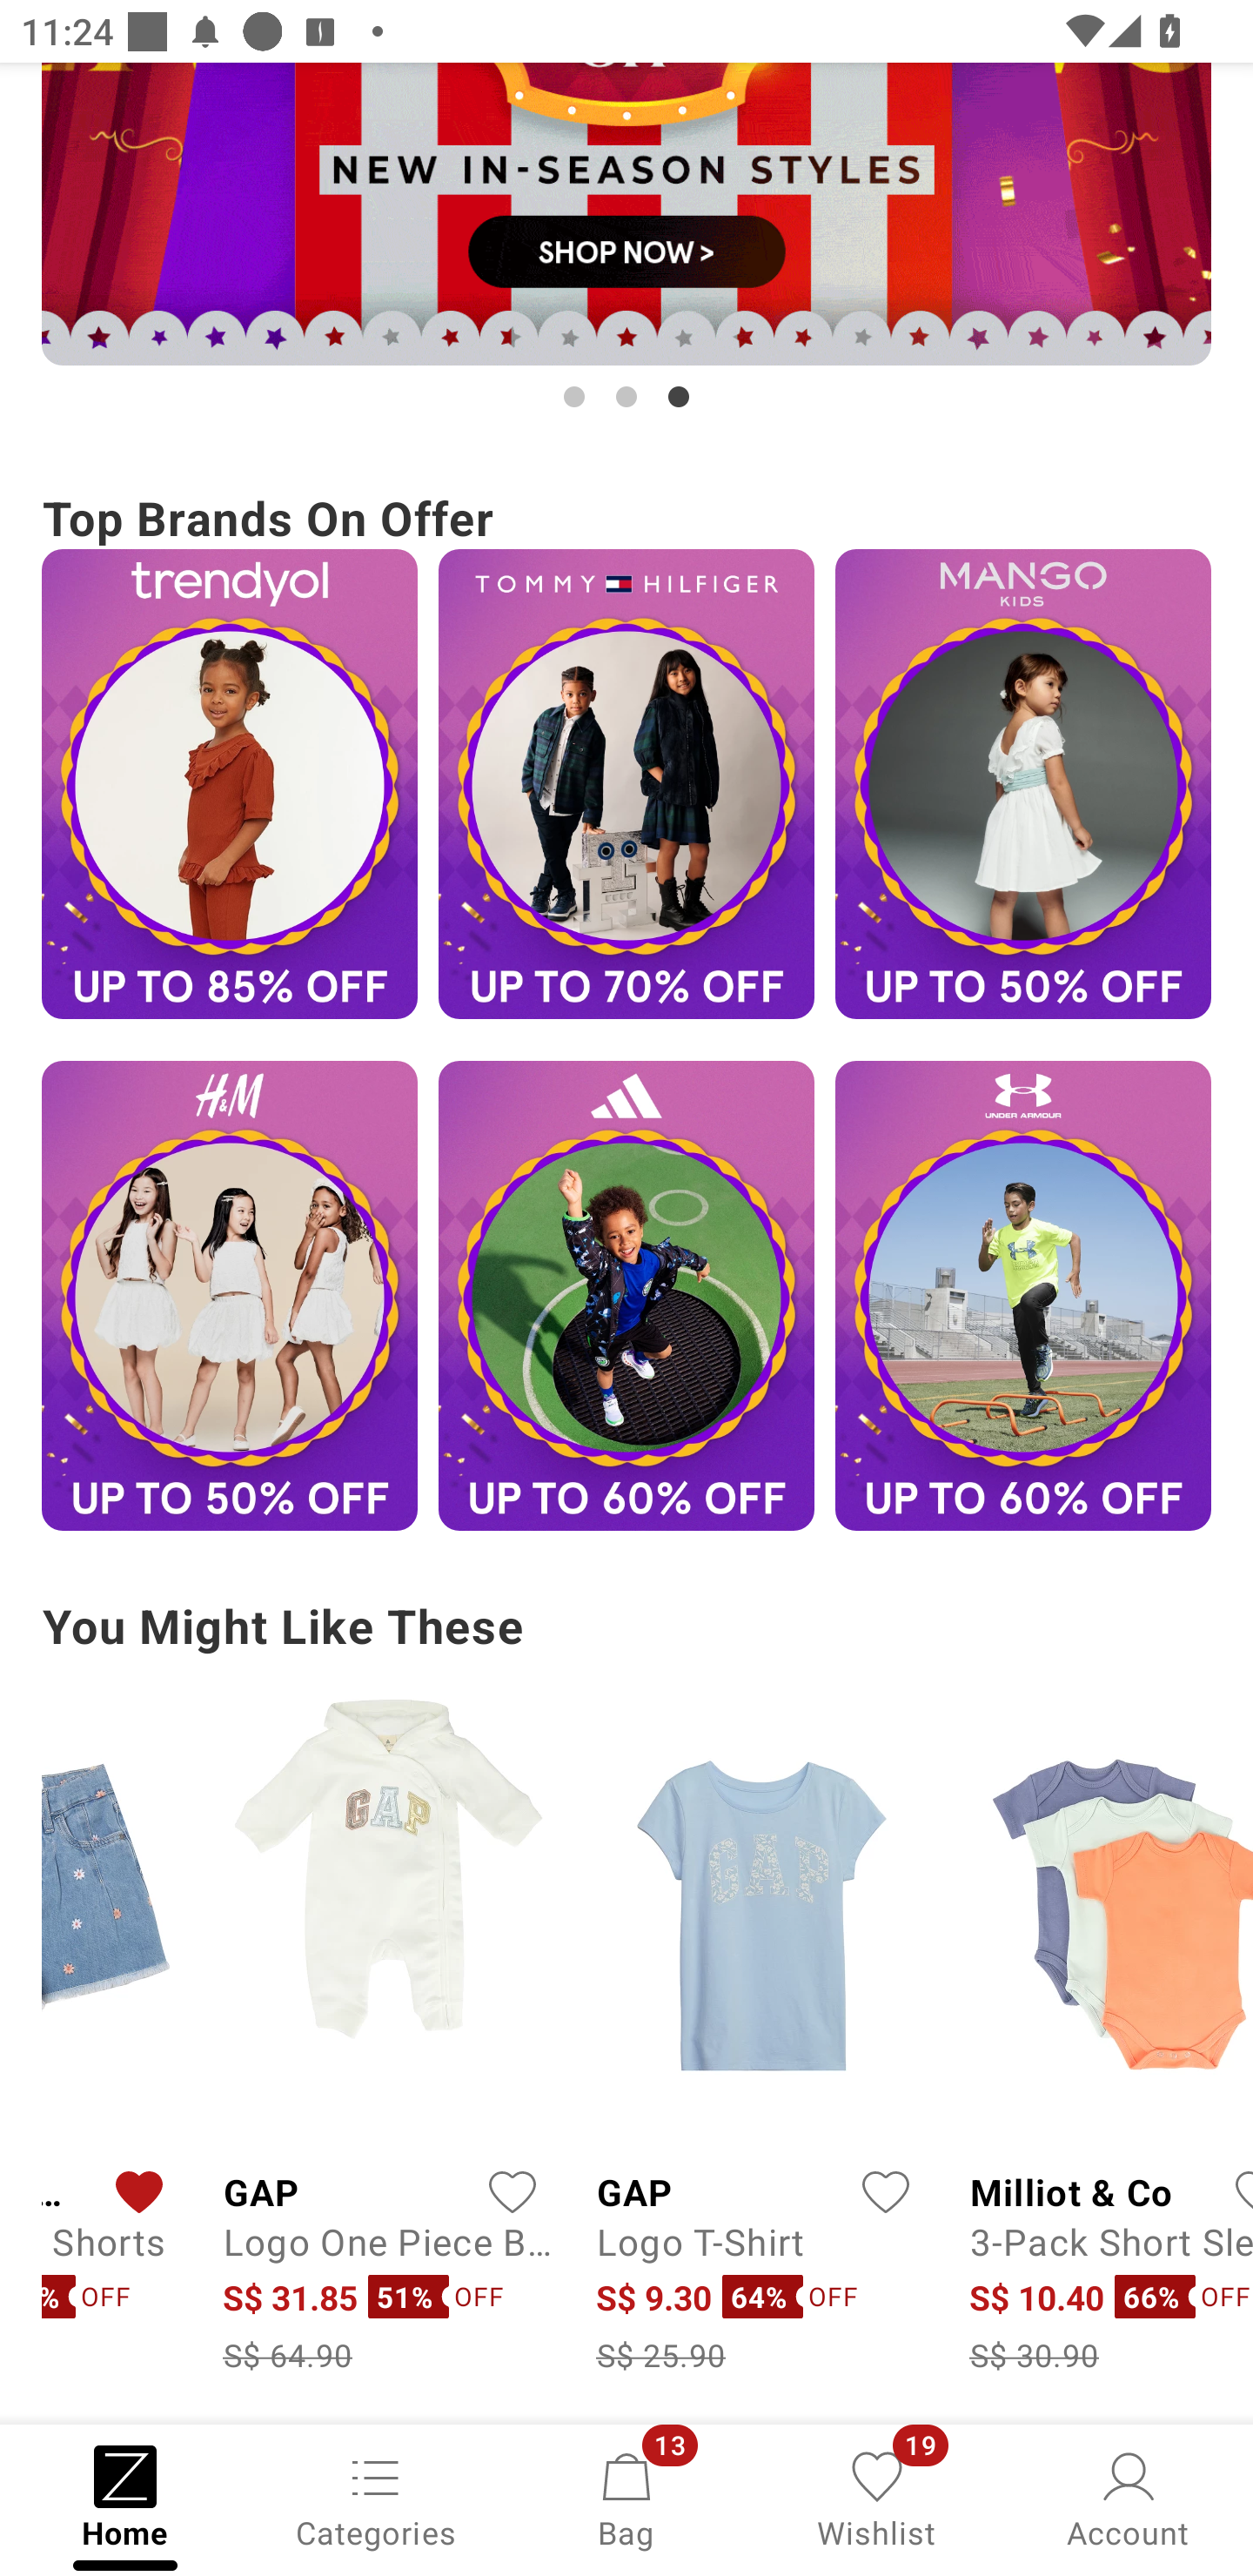  What do you see at coordinates (376, 2498) in the screenshot?
I see `Categories` at bounding box center [376, 2498].